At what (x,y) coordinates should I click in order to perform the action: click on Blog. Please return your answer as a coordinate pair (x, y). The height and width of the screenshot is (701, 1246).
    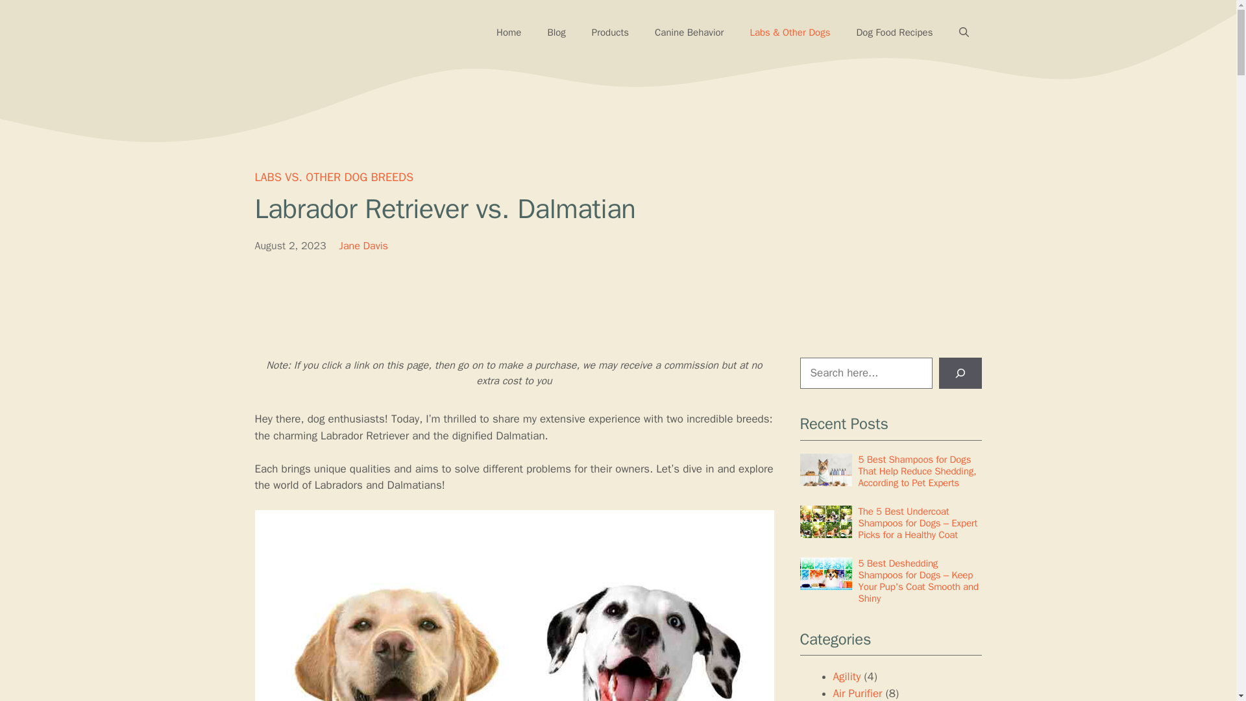
    Looking at the image, I should click on (556, 32).